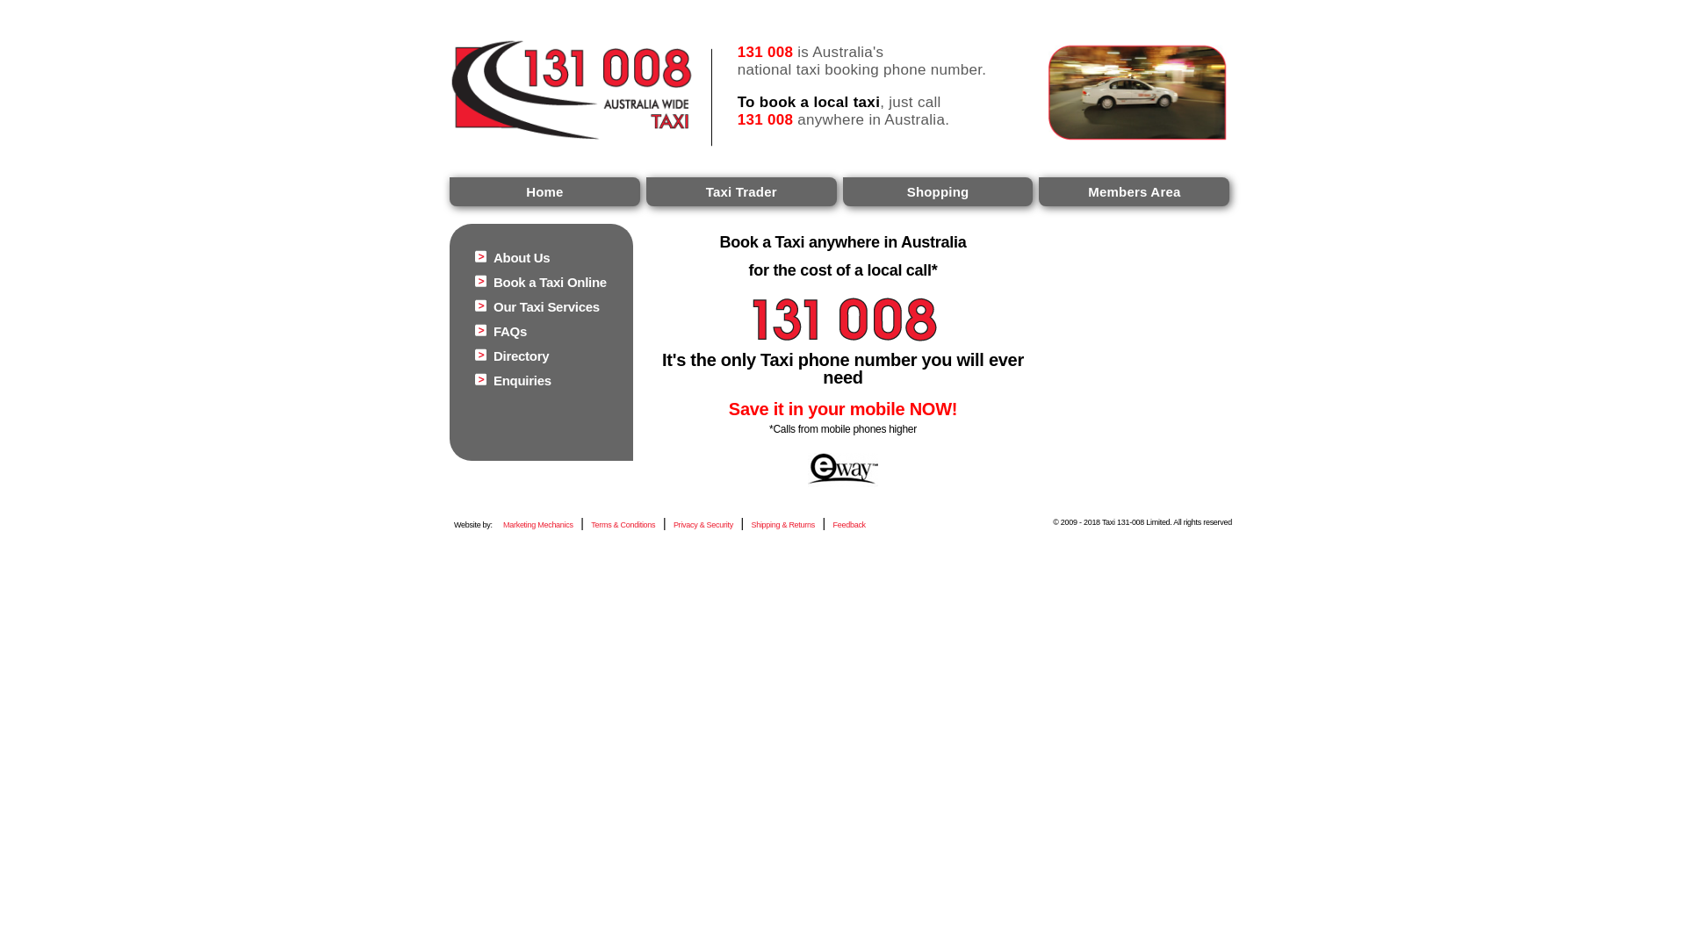 Image resolution: width=1686 pixels, height=948 pixels. I want to click on Book a Taxi Online, so click(550, 283).